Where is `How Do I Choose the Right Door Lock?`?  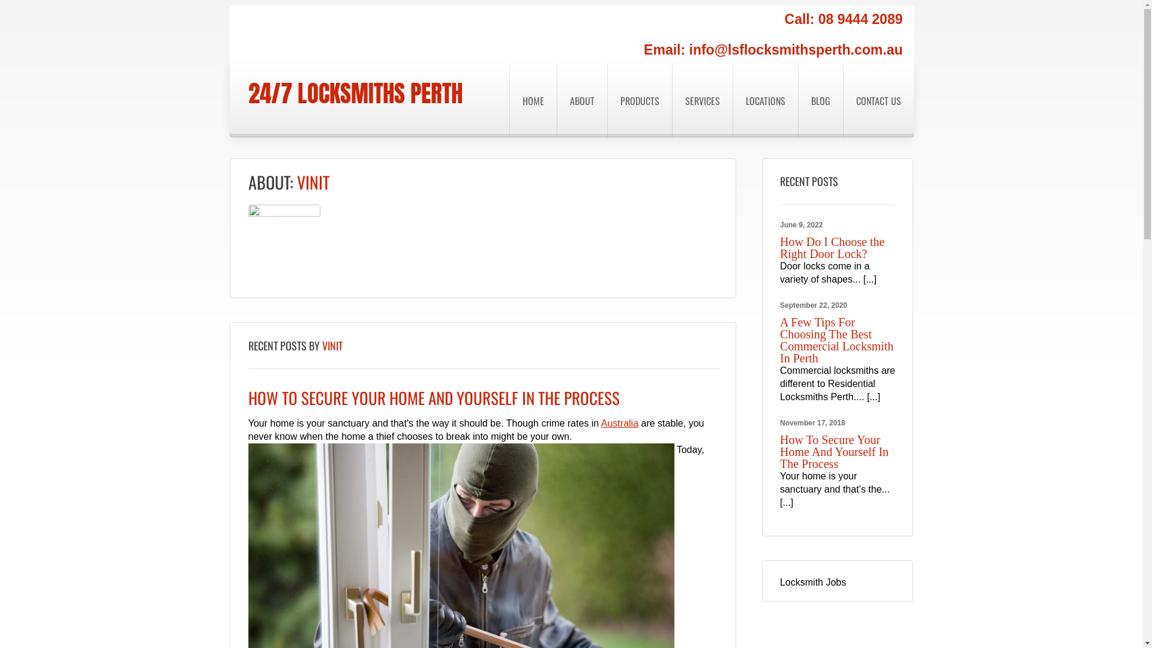 How Do I Choose the Right Door Lock? is located at coordinates (832, 248).